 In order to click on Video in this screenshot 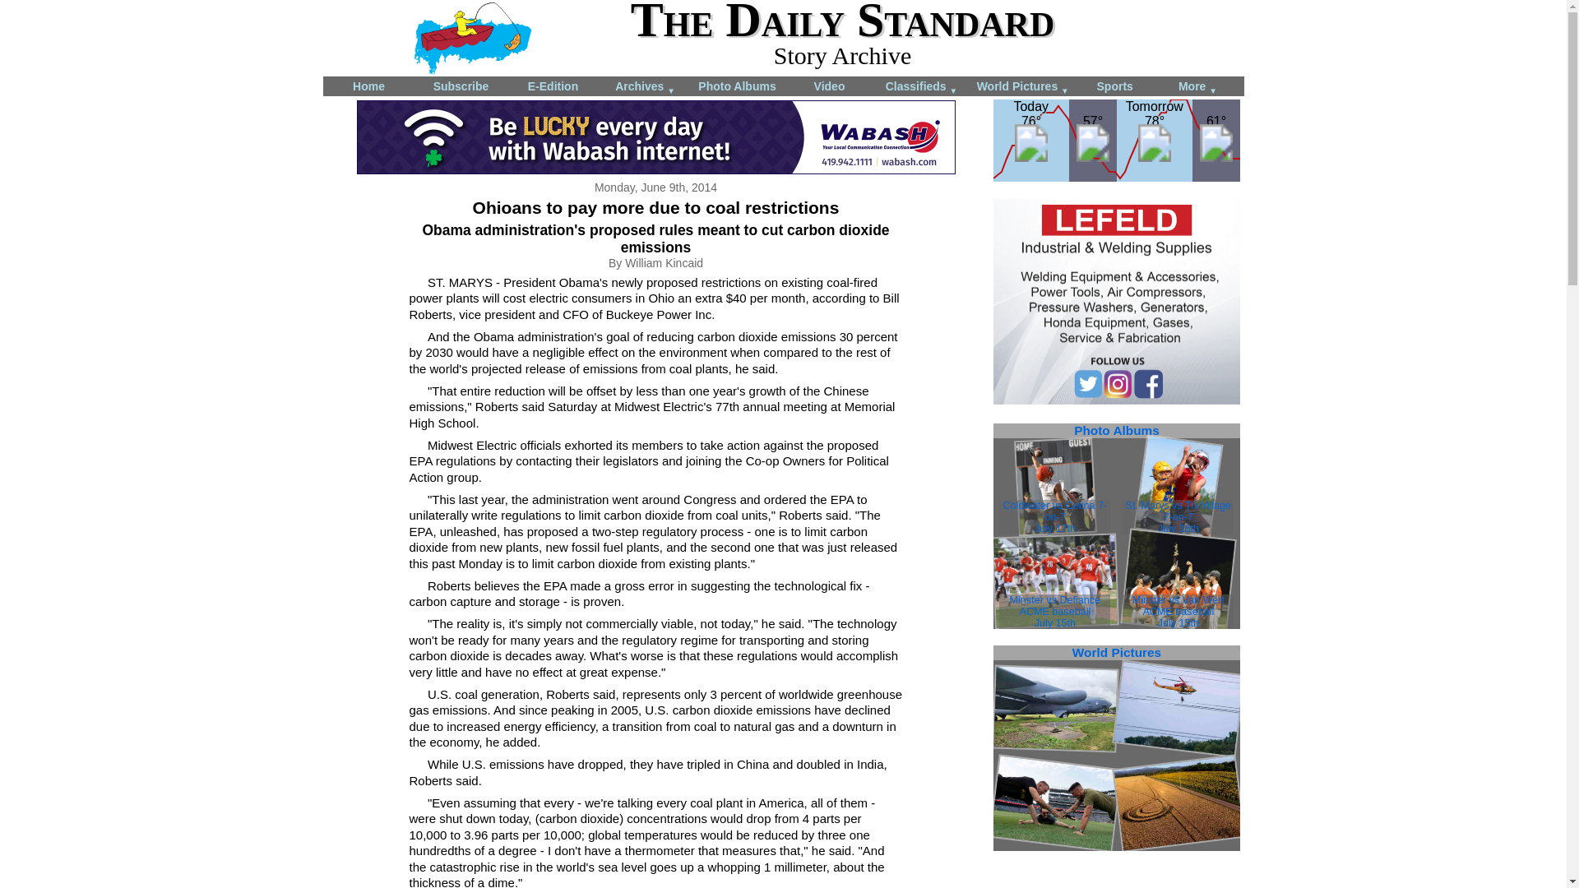, I will do `click(829, 86)`.